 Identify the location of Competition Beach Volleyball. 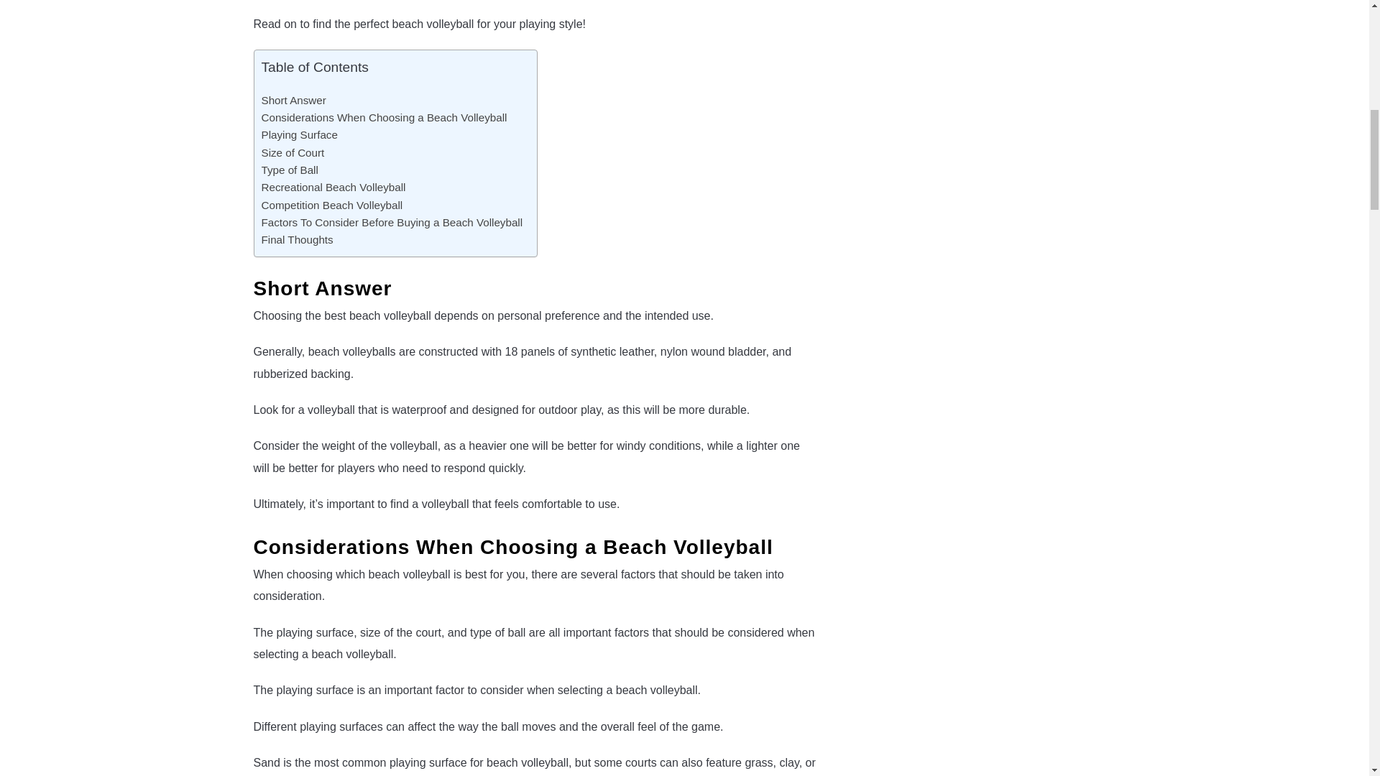
(332, 205).